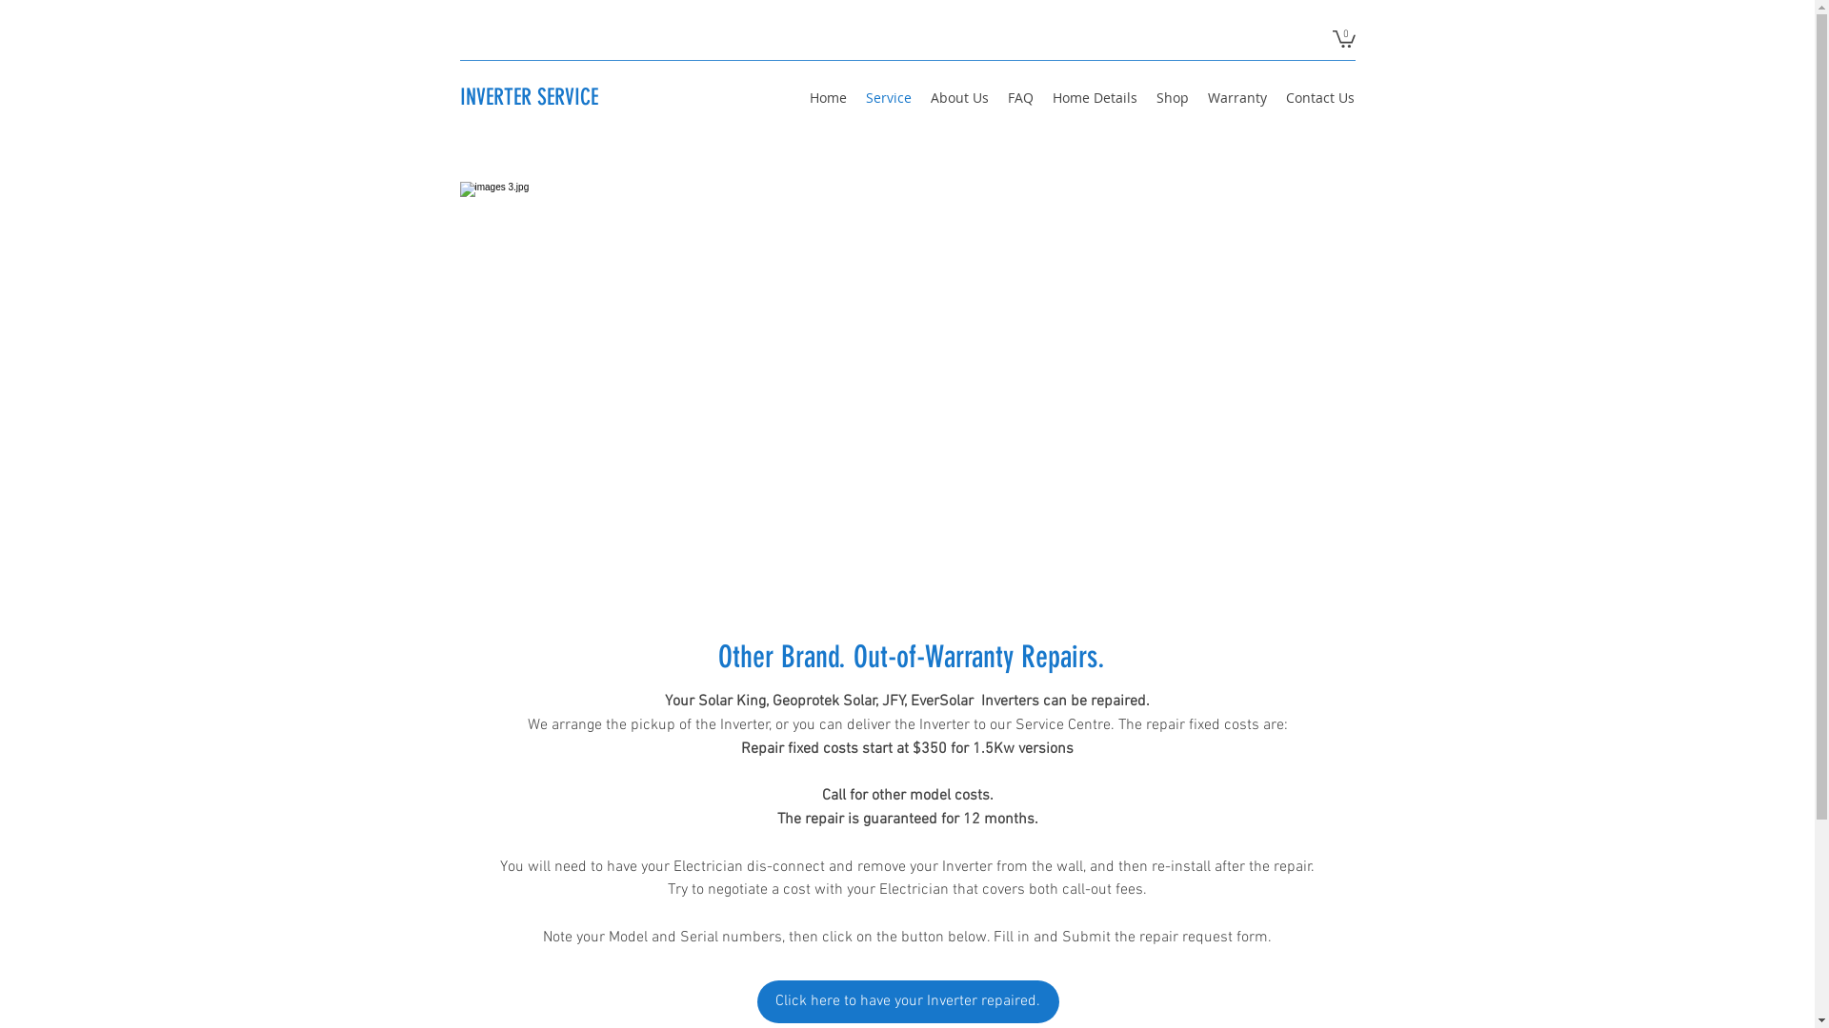 Image resolution: width=1829 pixels, height=1028 pixels. What do you see at coordinates (958, 98) in the screenshot?
I see `About Us` at bounding box center [958, 98].